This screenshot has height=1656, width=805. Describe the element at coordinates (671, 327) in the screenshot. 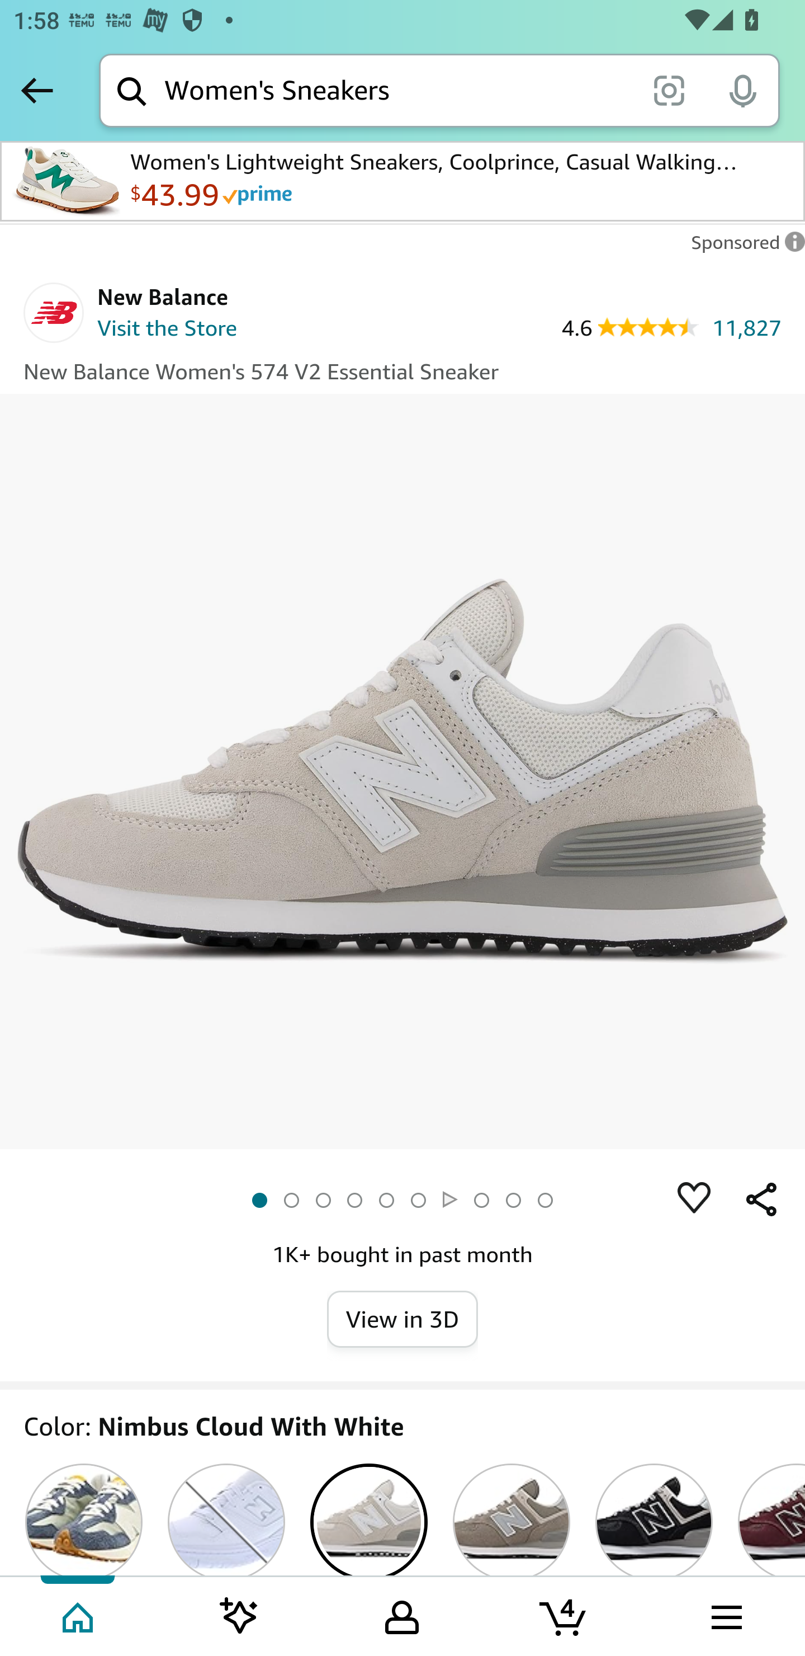

I see `4.6 11,827 4.6  11,827` at that location.